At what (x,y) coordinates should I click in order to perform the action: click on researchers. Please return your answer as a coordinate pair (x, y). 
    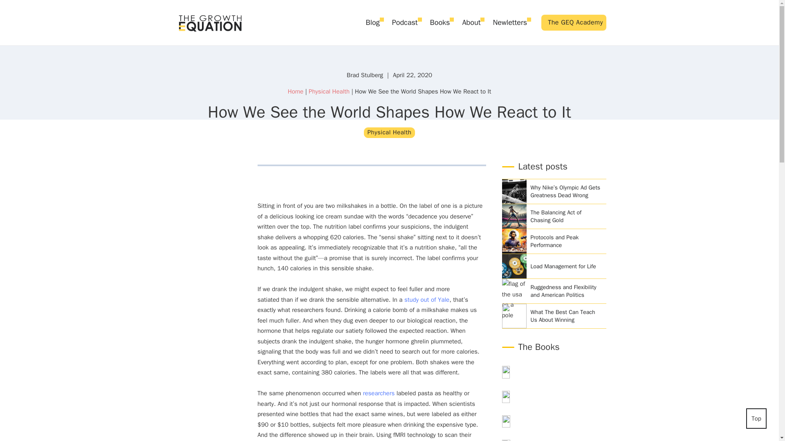
    Looking at the image, I should click on (379, 393).